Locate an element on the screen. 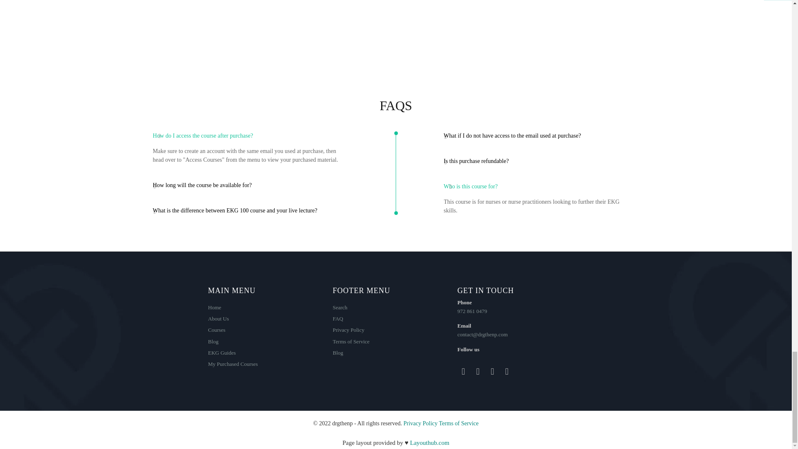 Image resolution: width=798 pixels, height=449 pixels. DrGtheNP on Instagram is located at coordinates (478, 372).